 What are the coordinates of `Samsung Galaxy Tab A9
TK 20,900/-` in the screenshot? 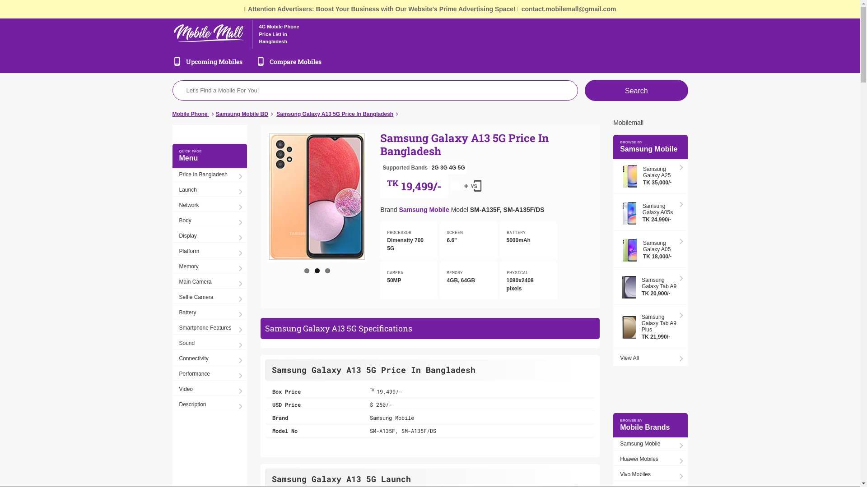 It's located at (650, 288).